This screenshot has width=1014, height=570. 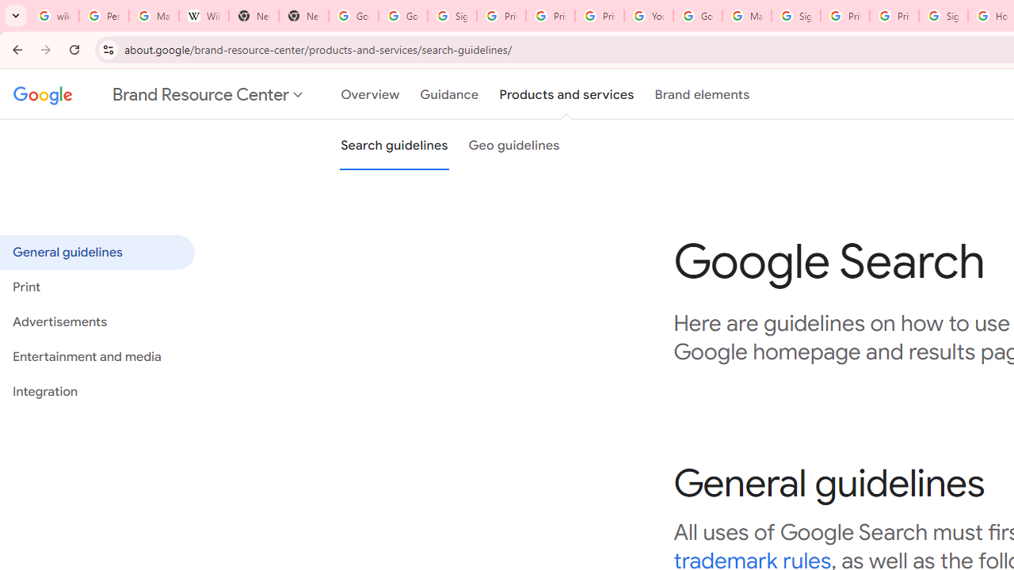 I want to click on Google Account Help, so click(x=697, y=16).